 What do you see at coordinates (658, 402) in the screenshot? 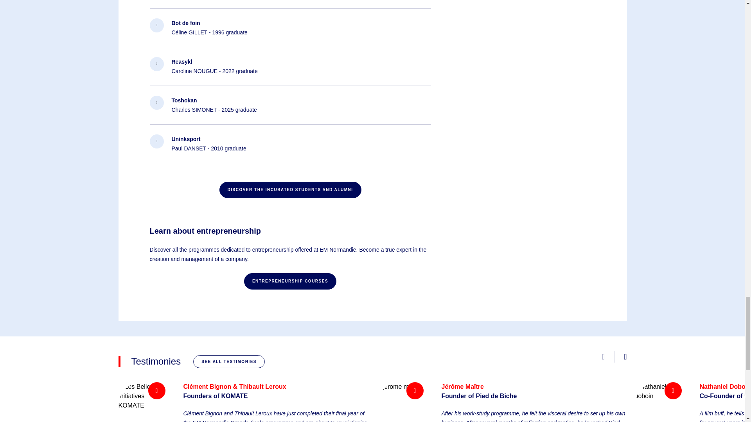
I see `nathaniel doboin` at bounding box center [658, 402].